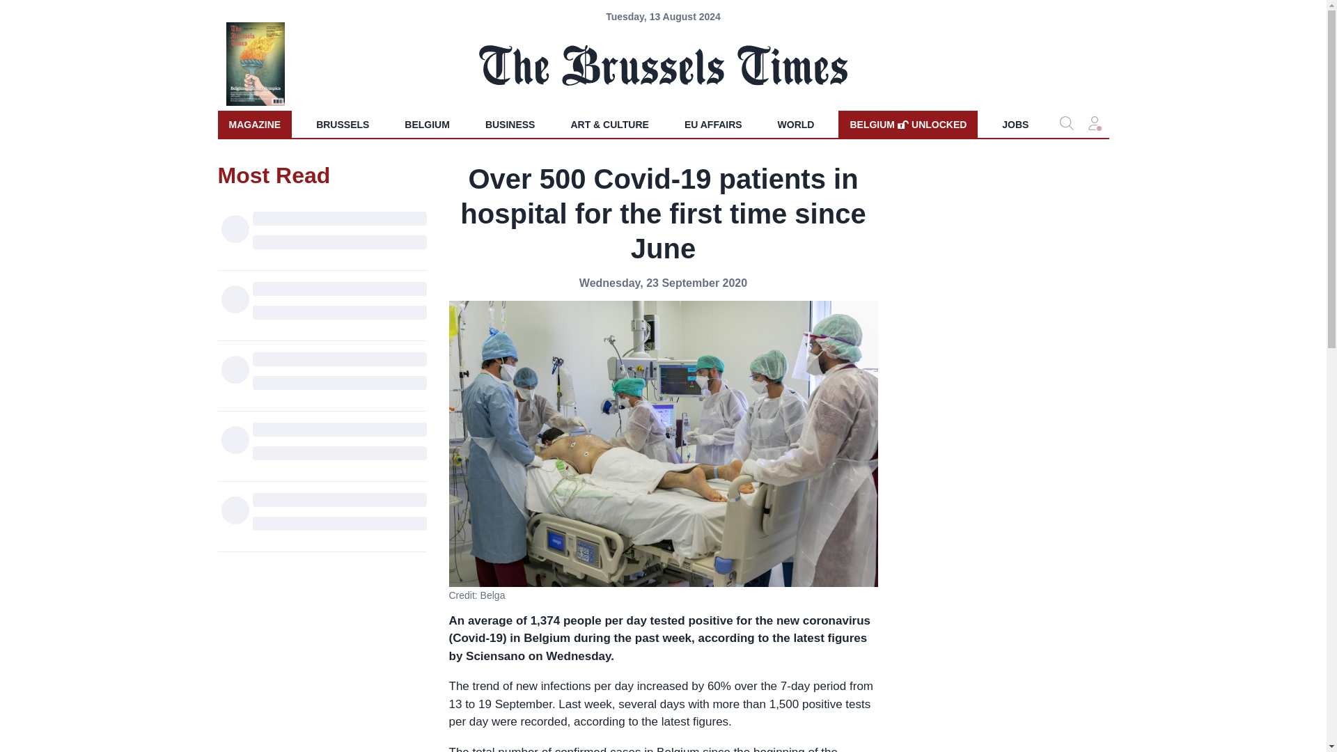 This screenshot has width=1337, height=752. Describe the element at coordinates (253, 124) in the screenshot. I see `MAGAZINE` at that location.